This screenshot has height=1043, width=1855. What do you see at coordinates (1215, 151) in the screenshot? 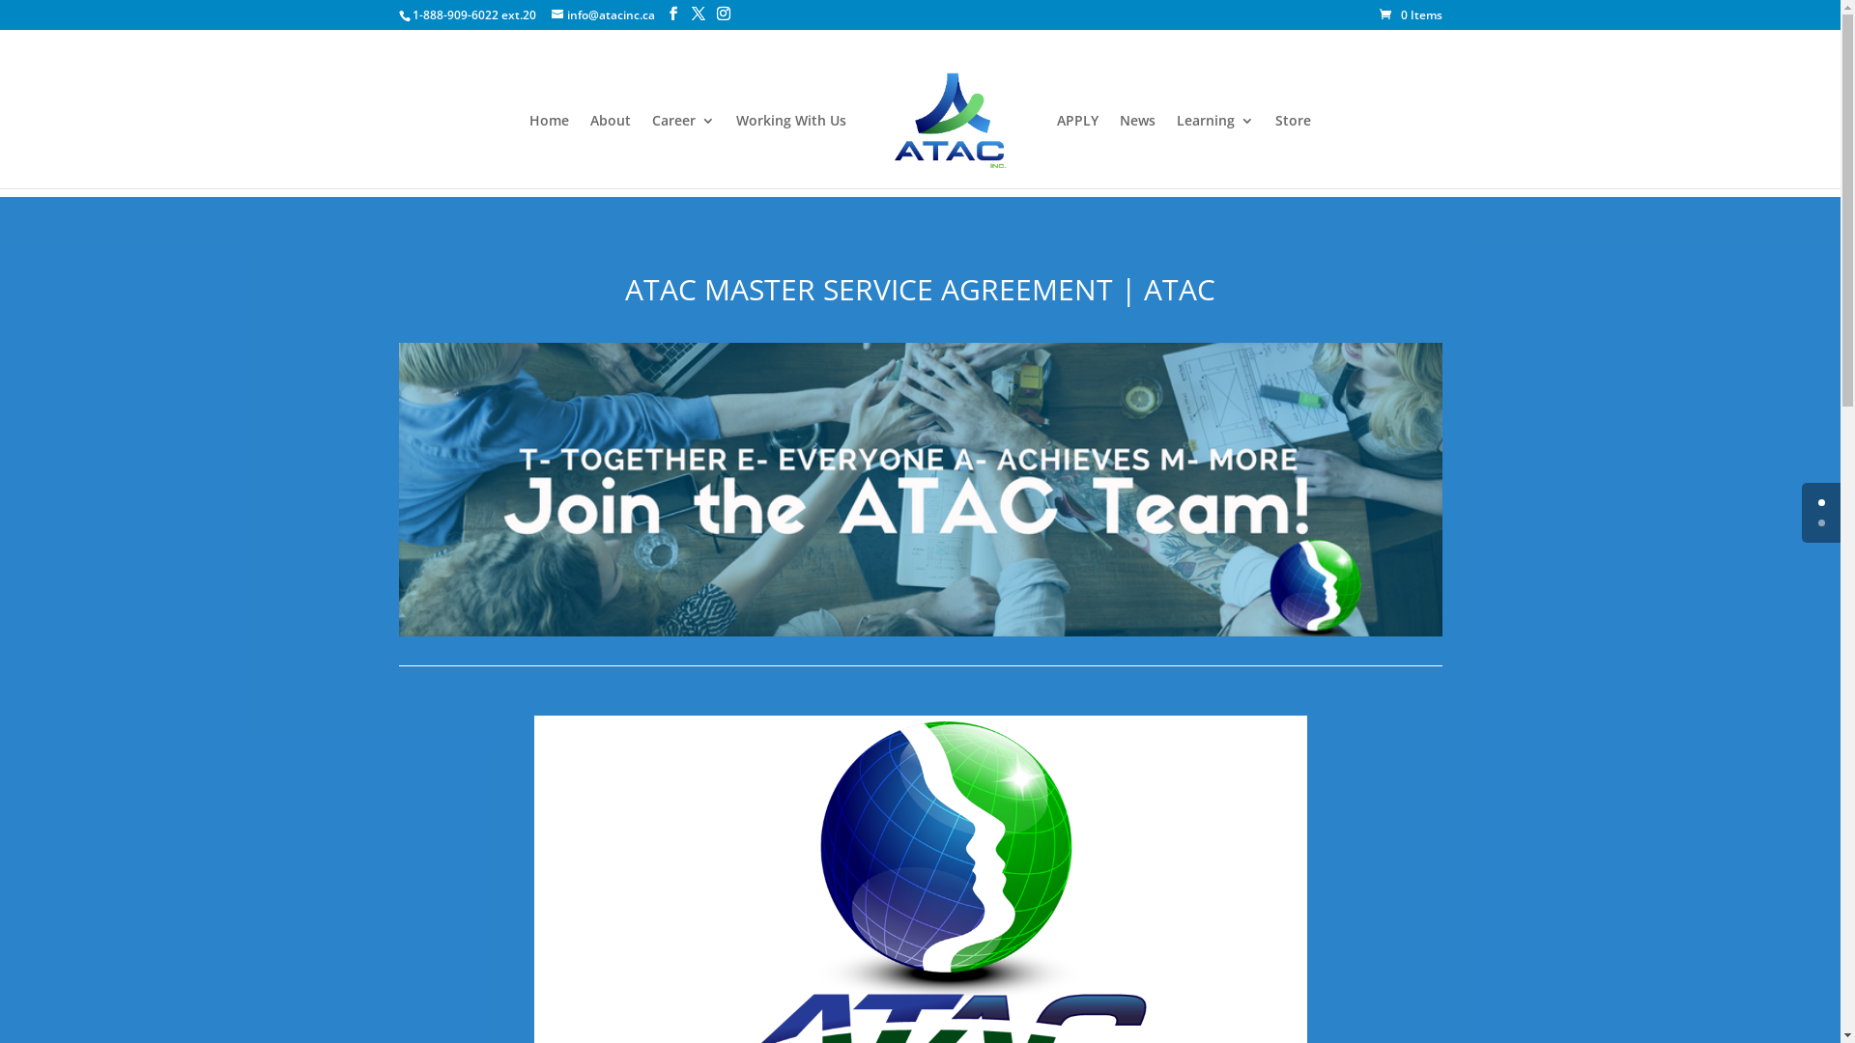
I see `Learning` at bounding box center [1215, 151].